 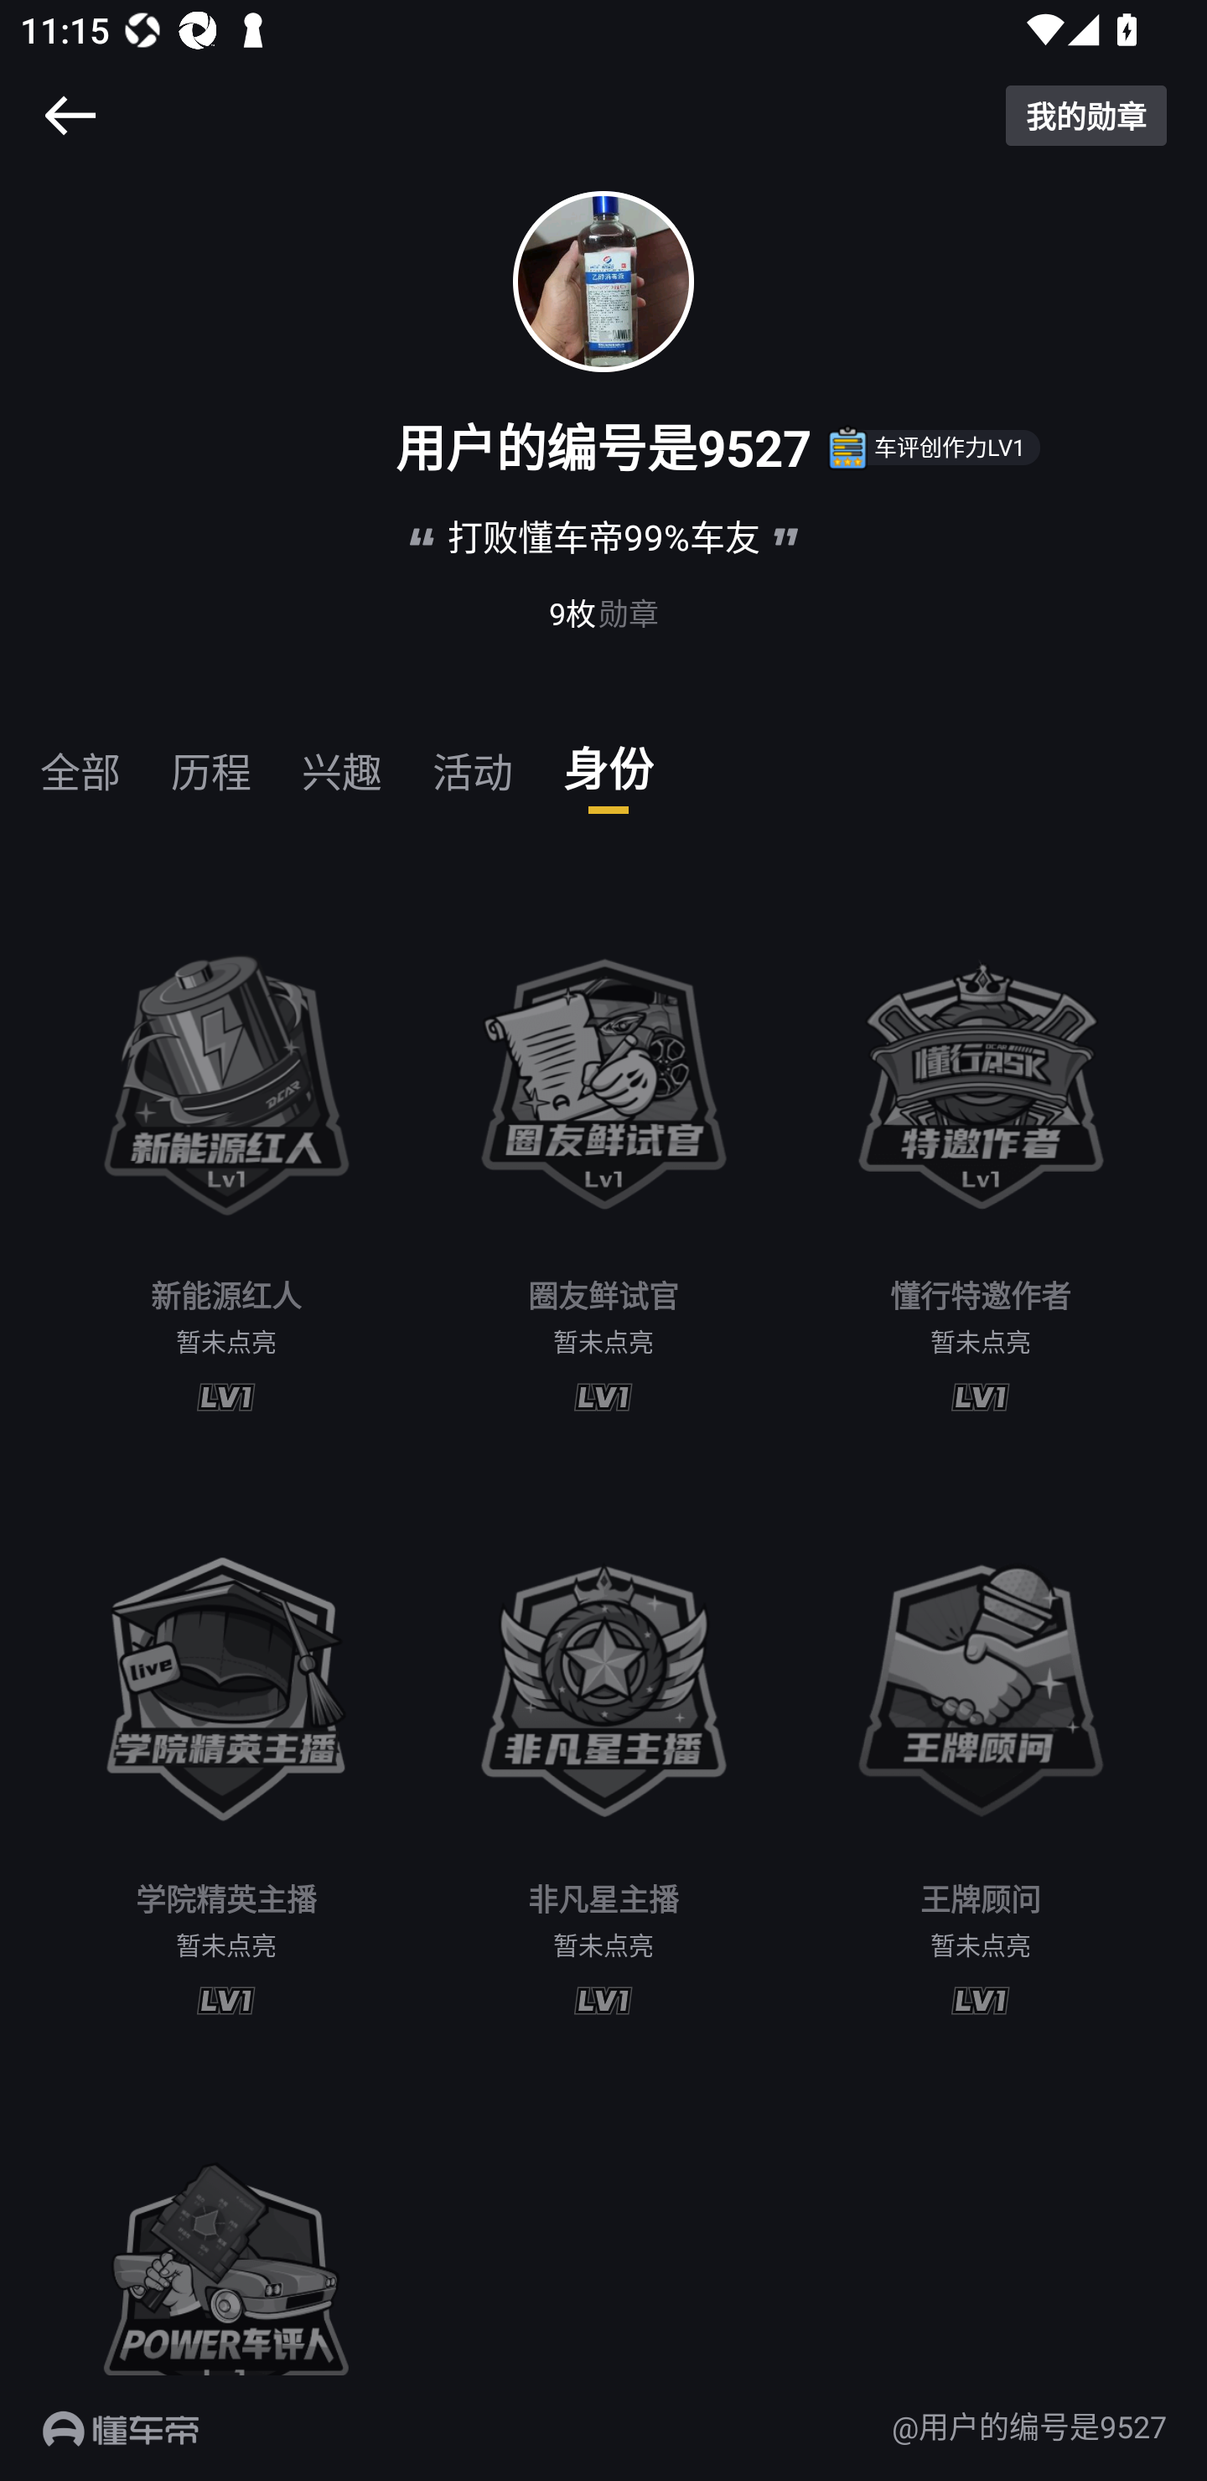 What do you see at coordinates (609, 759) in the screenshot?
I see `身份` at bounding box center [609, 759].